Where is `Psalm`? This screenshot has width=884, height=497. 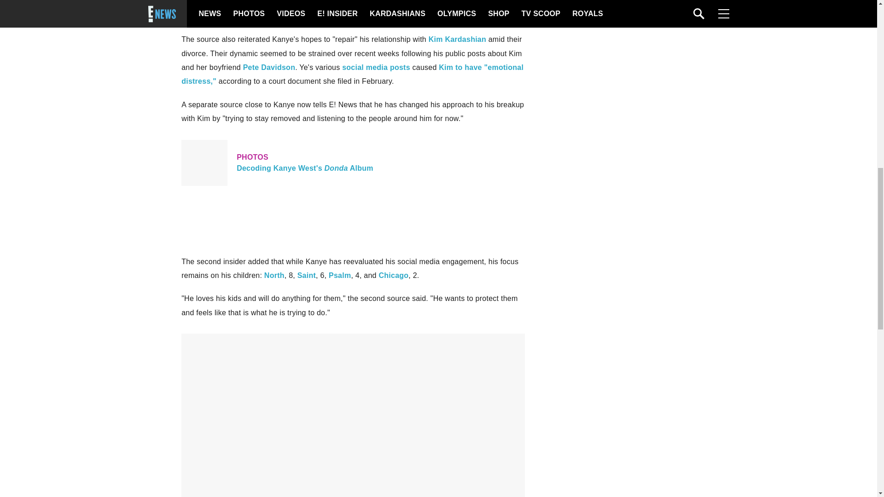 Psalm is located at coordinates (306, 275).